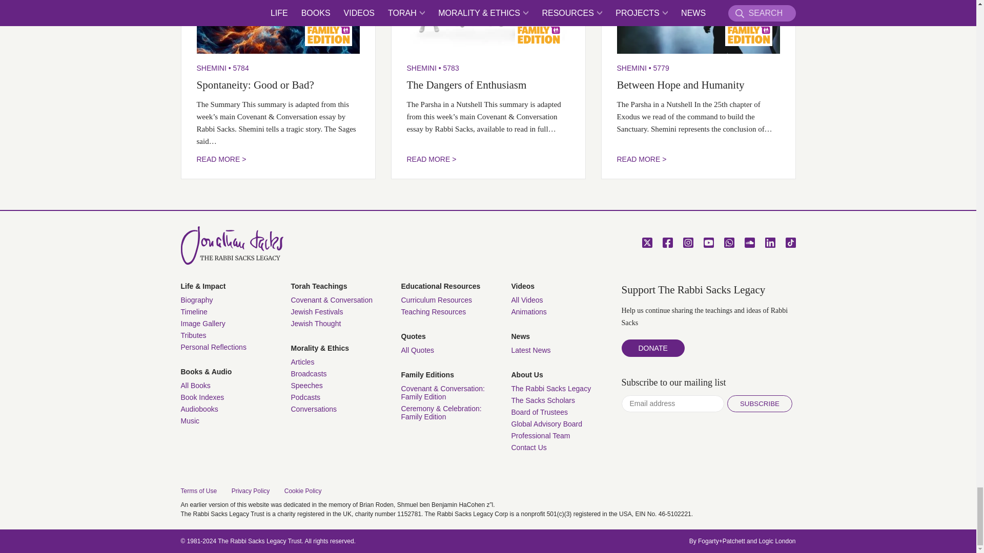  I want to click on The Rabbi Sacks Legacy, so click(232, 245).